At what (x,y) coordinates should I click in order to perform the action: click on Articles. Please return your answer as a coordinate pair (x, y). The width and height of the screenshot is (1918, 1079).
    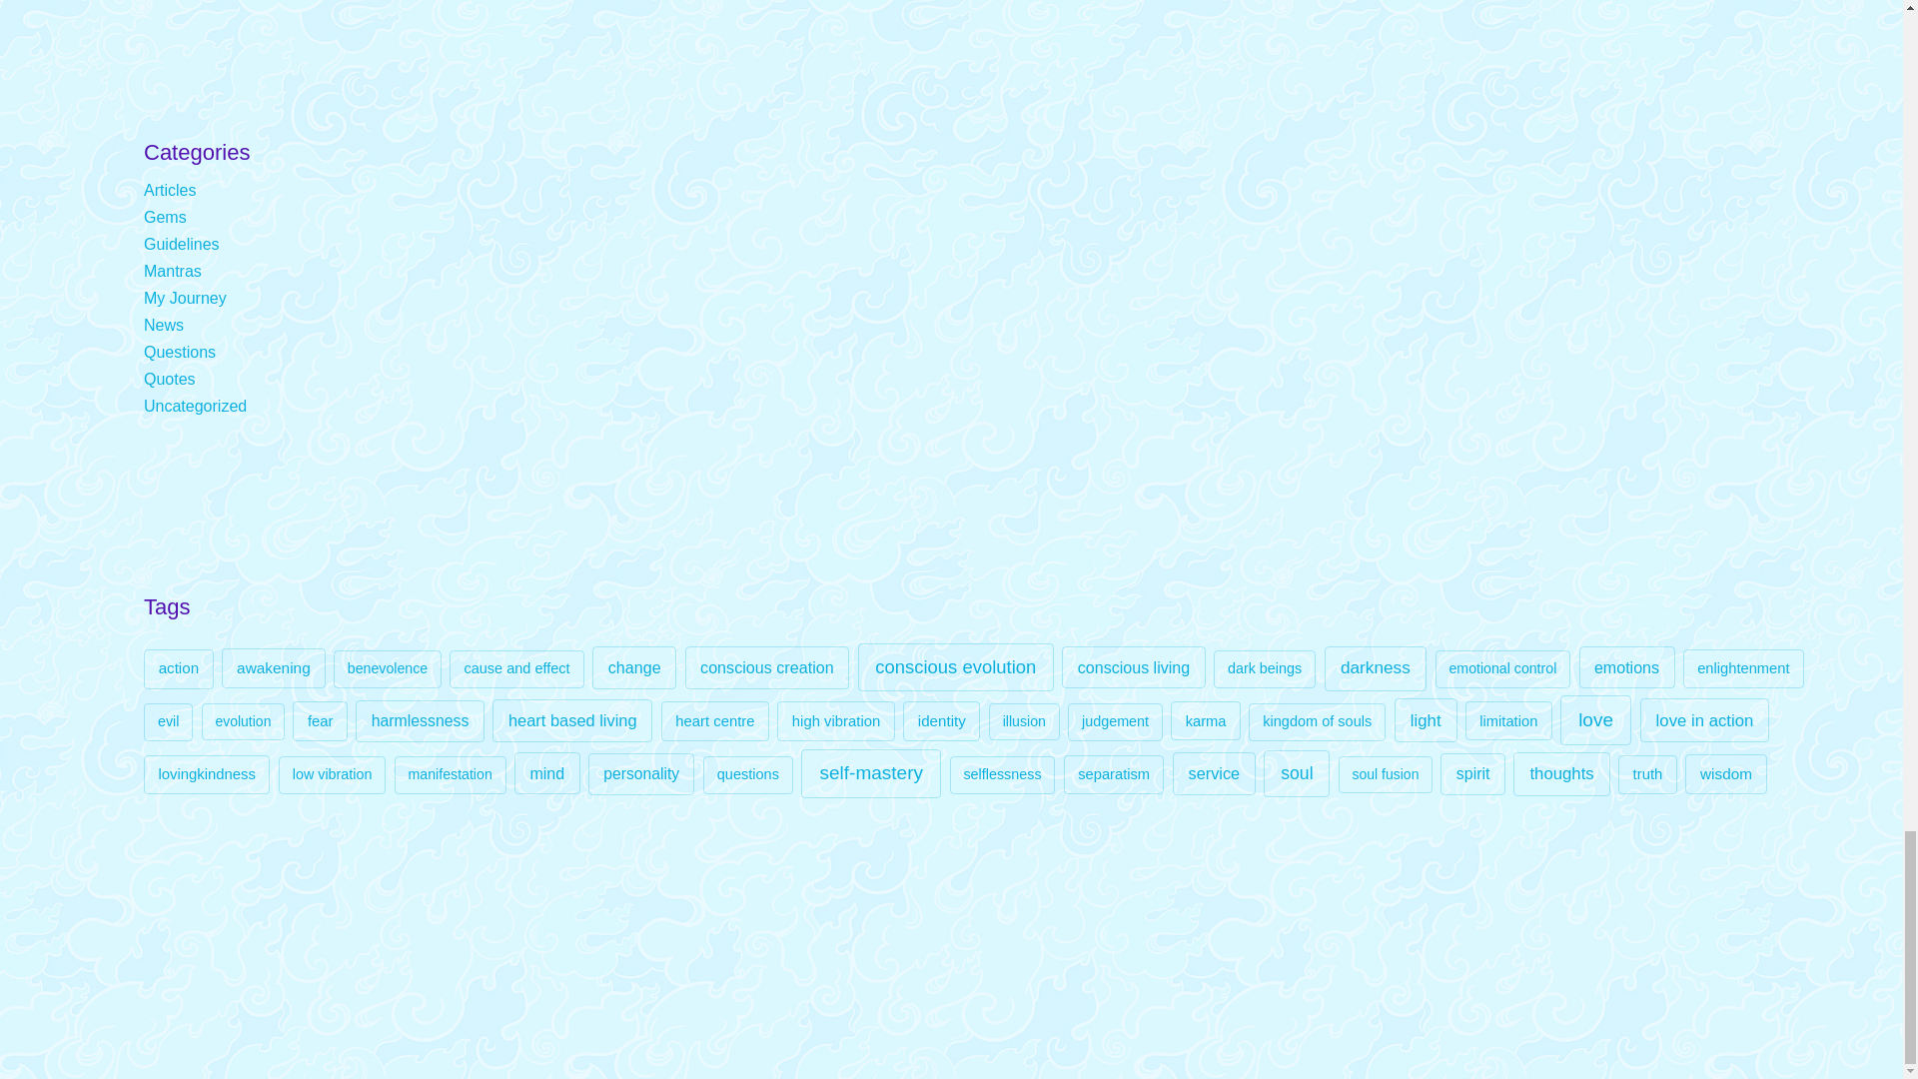
    Looking at the image, I should click on (170, 190).